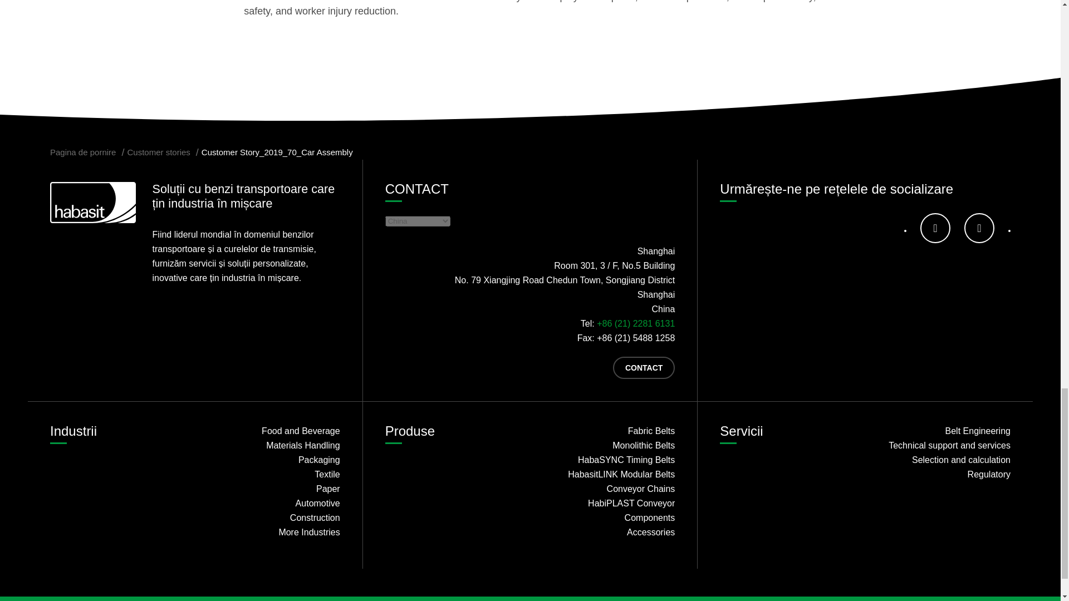 This screenshot has height=601, width=1069. What do you see at coordinates (606, 460) in the screenshot?
I see `HabaSYNC Timing Belts` at bounding box center [606, 460].